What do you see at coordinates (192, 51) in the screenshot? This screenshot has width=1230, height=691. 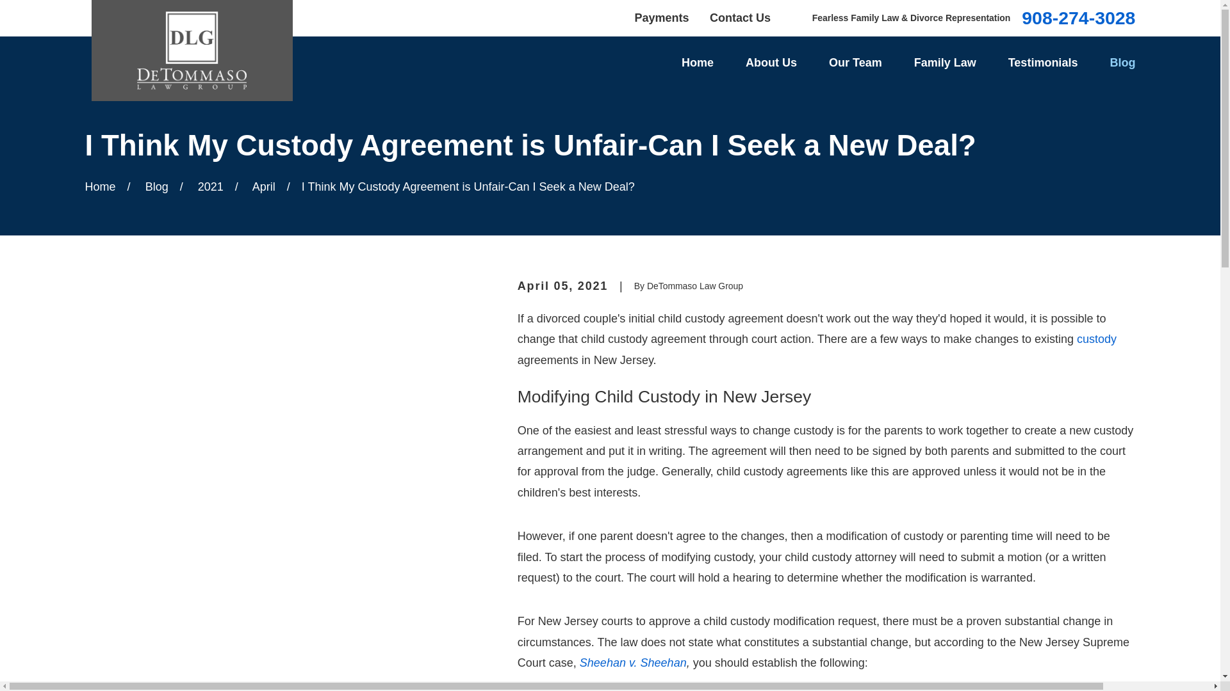 I see `Home` at bounding box center [192, 51].